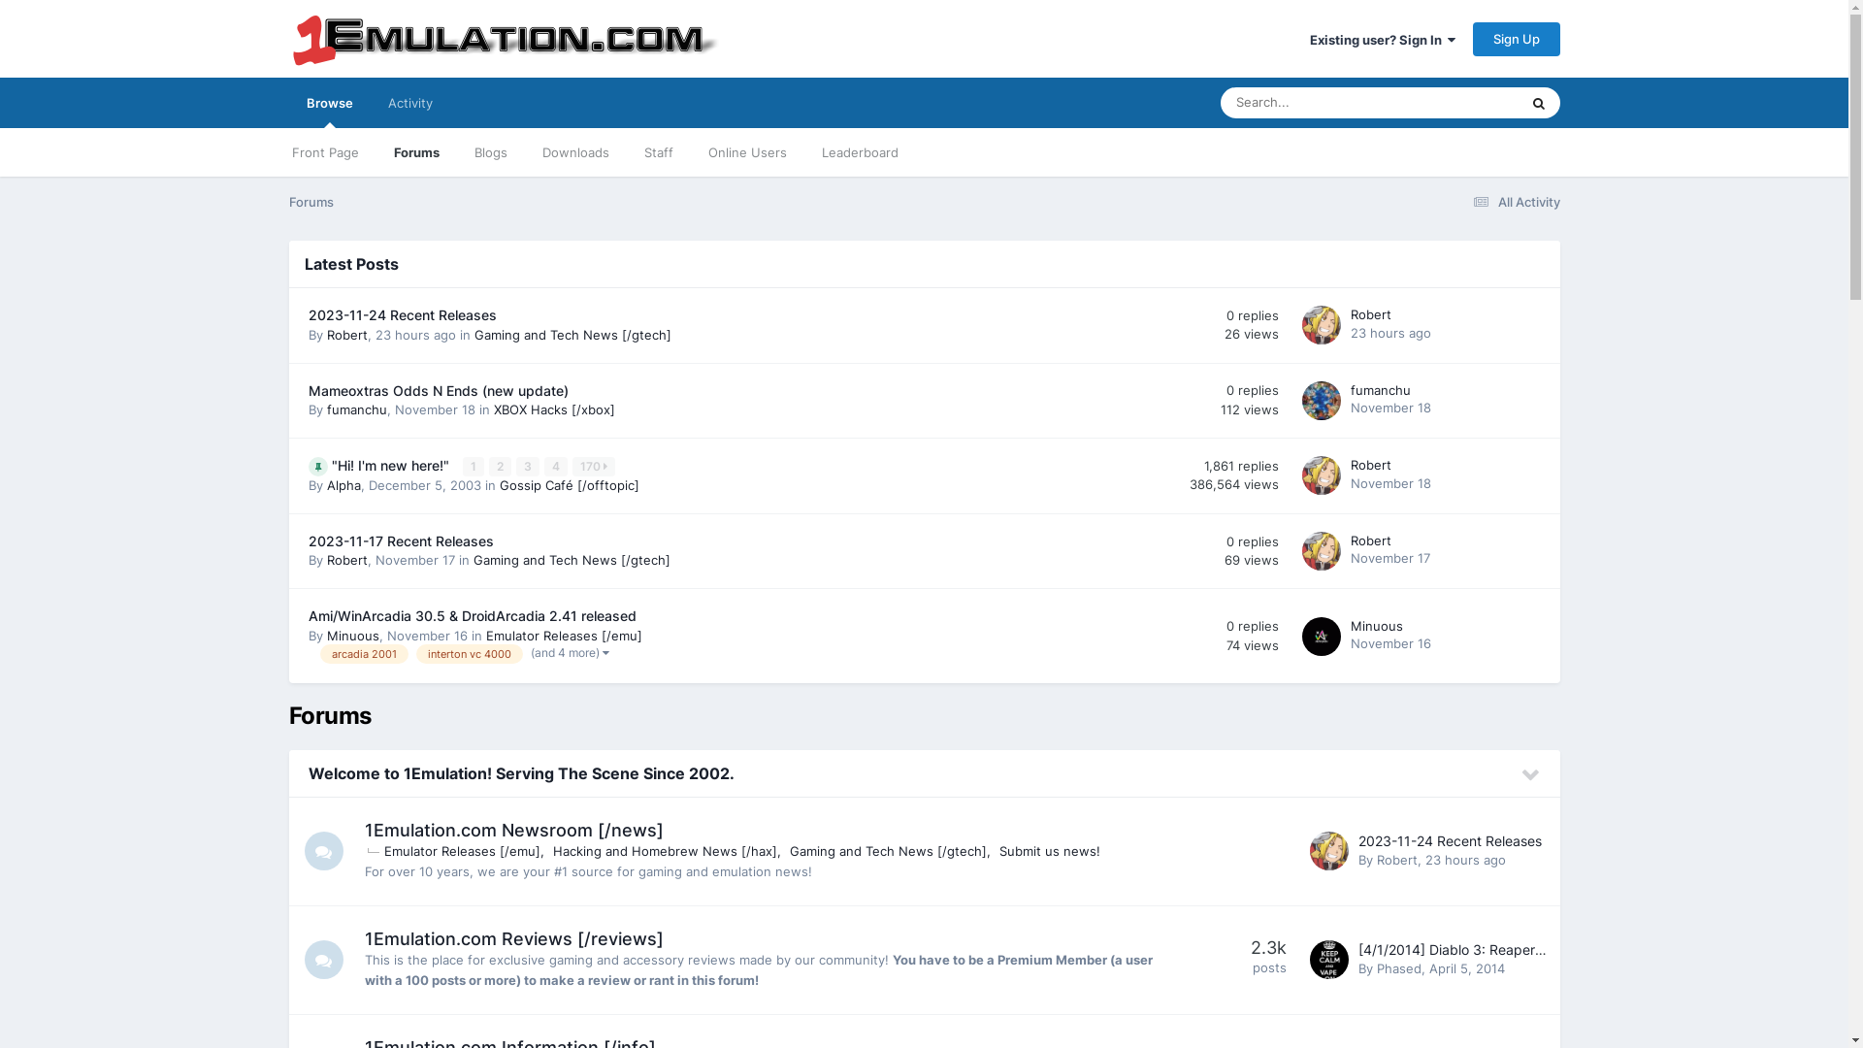 The height and width of the screenshot is (1048, 1863). I want to click on Emulator Releases [/emu], so click(563, 636).